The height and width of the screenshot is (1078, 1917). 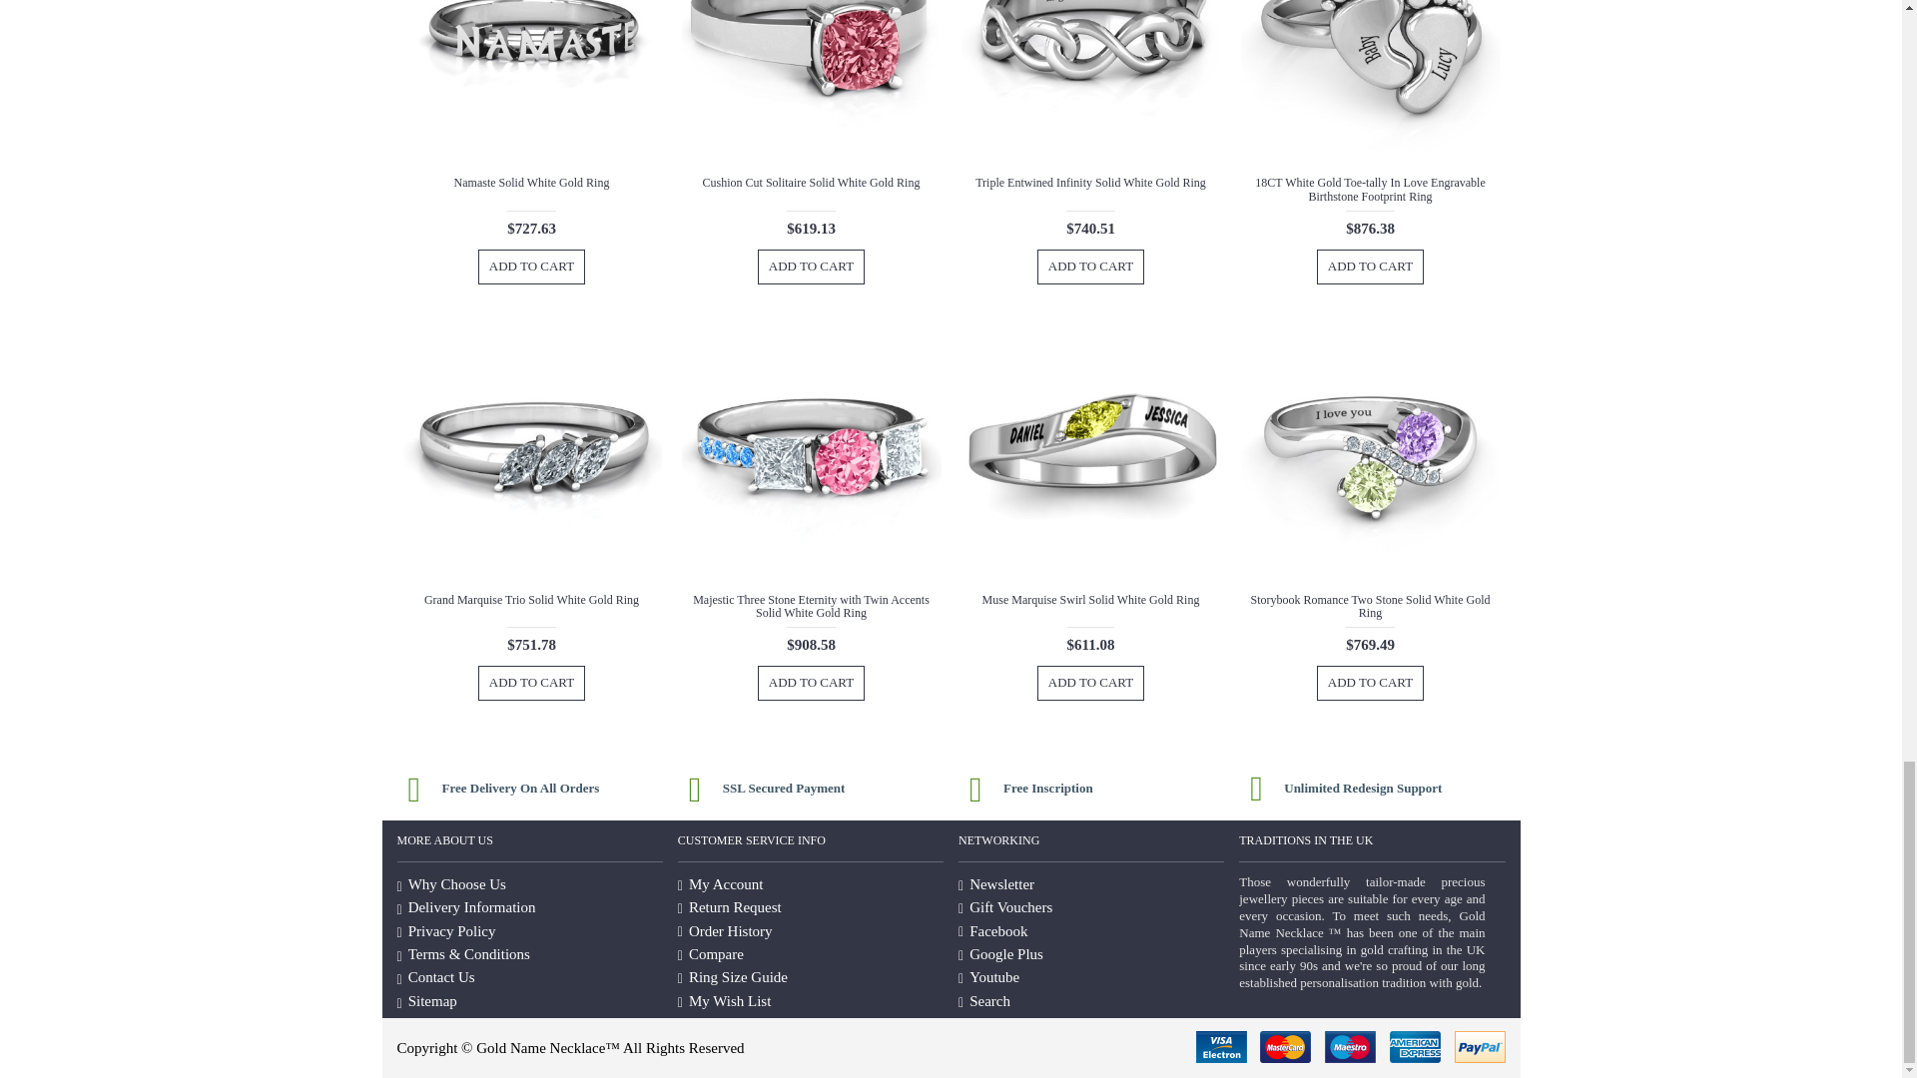 What do you see at coordinates (531, 84) in the screenshot?
I see `Namaste Solid White Gold Ring` at bounding box center [531, 84].